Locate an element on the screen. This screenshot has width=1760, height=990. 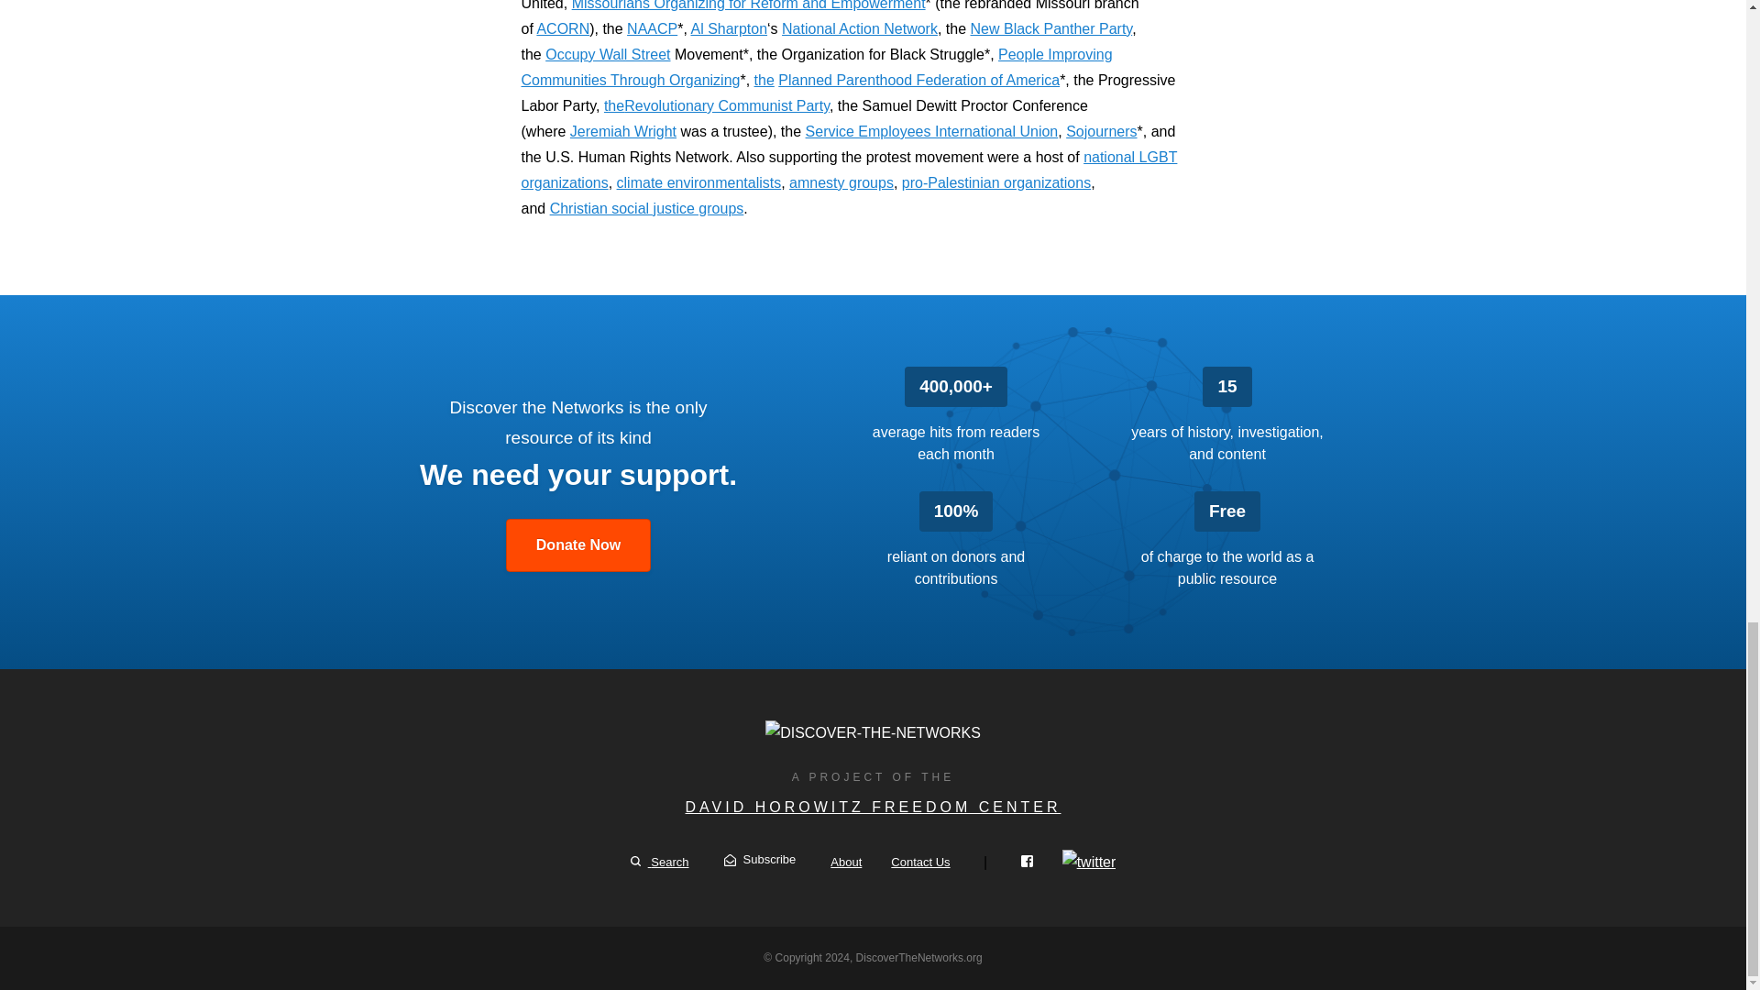
pro-Palestinian organizations is located at coordinates (995, 183).